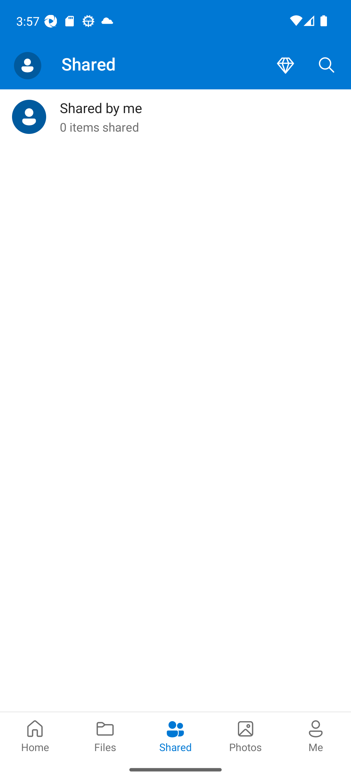 This screenshot has height=780, width=351. Describe the element at coordinates (285, 66) in the screenshot. I see `Premium button` at that location.